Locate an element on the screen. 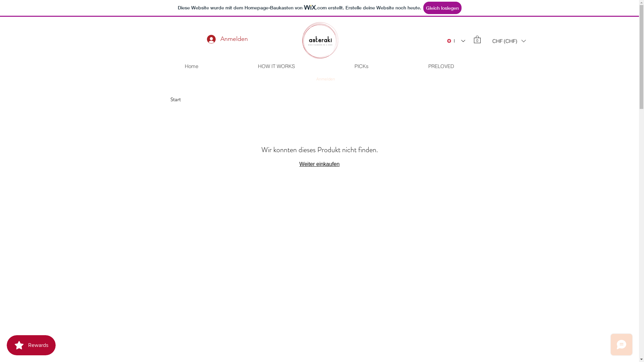 Image resolution: width=644 pixels, height=362 pixels. Anmelden is located at coordinates (227, 39).